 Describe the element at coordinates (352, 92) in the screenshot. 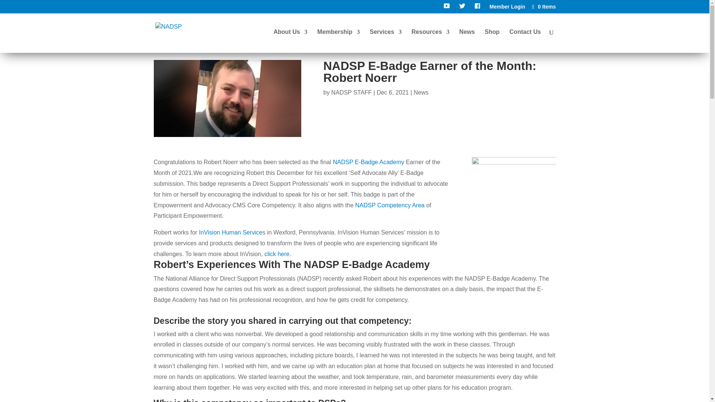

I see `NADSP STAFF` at that location.